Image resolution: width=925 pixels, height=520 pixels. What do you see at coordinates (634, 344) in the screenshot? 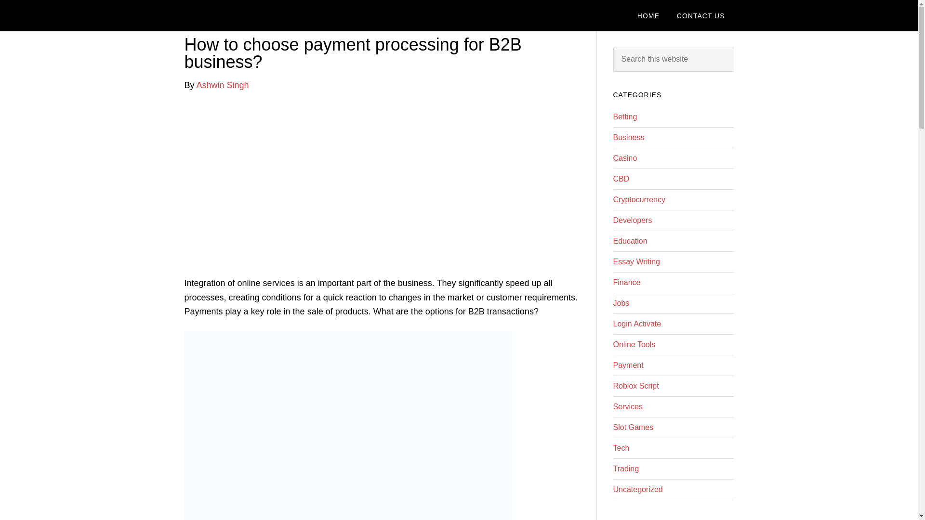
I see `Online Tools` at bounding box center [634, 344].